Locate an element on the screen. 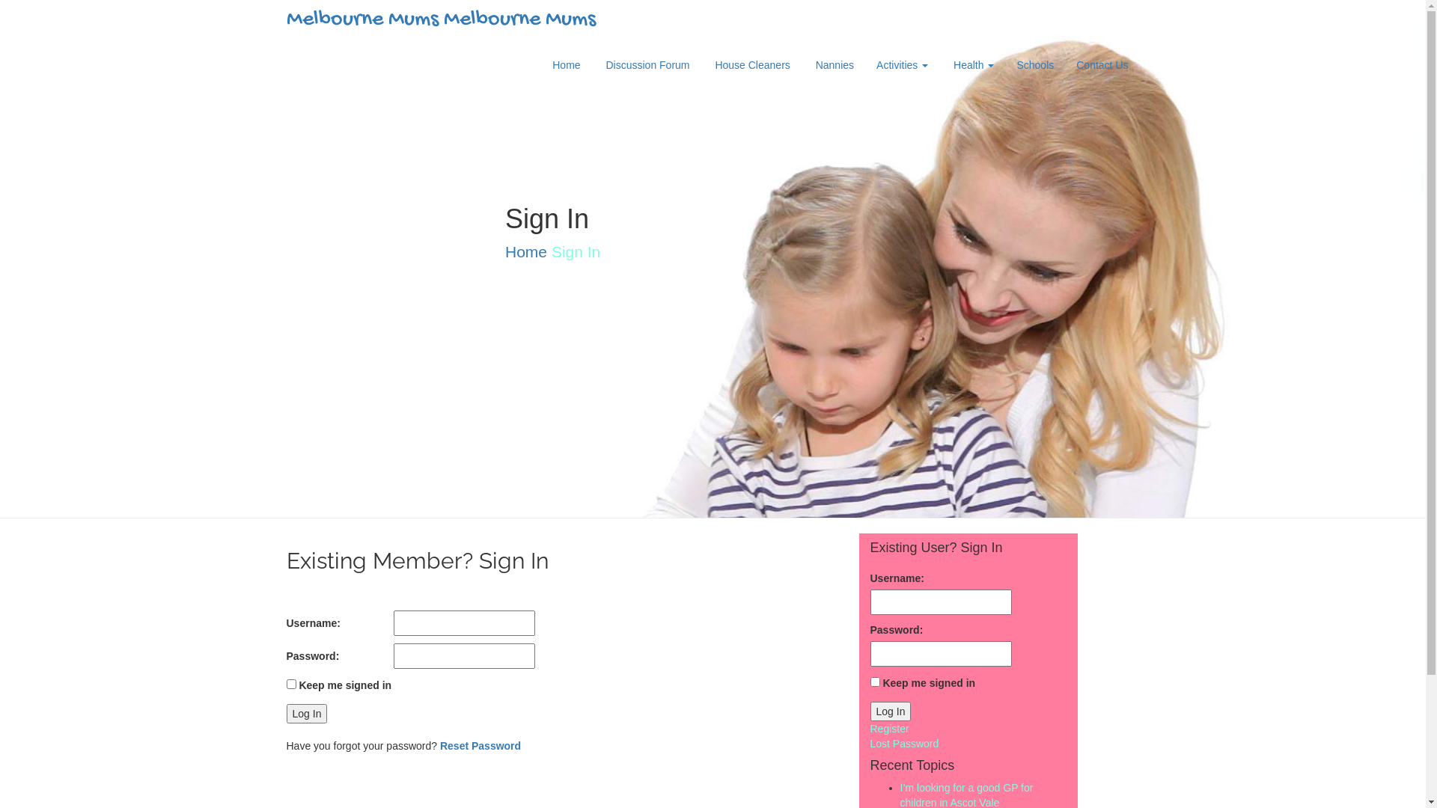   Nannies is located at coordinates (834, 65).